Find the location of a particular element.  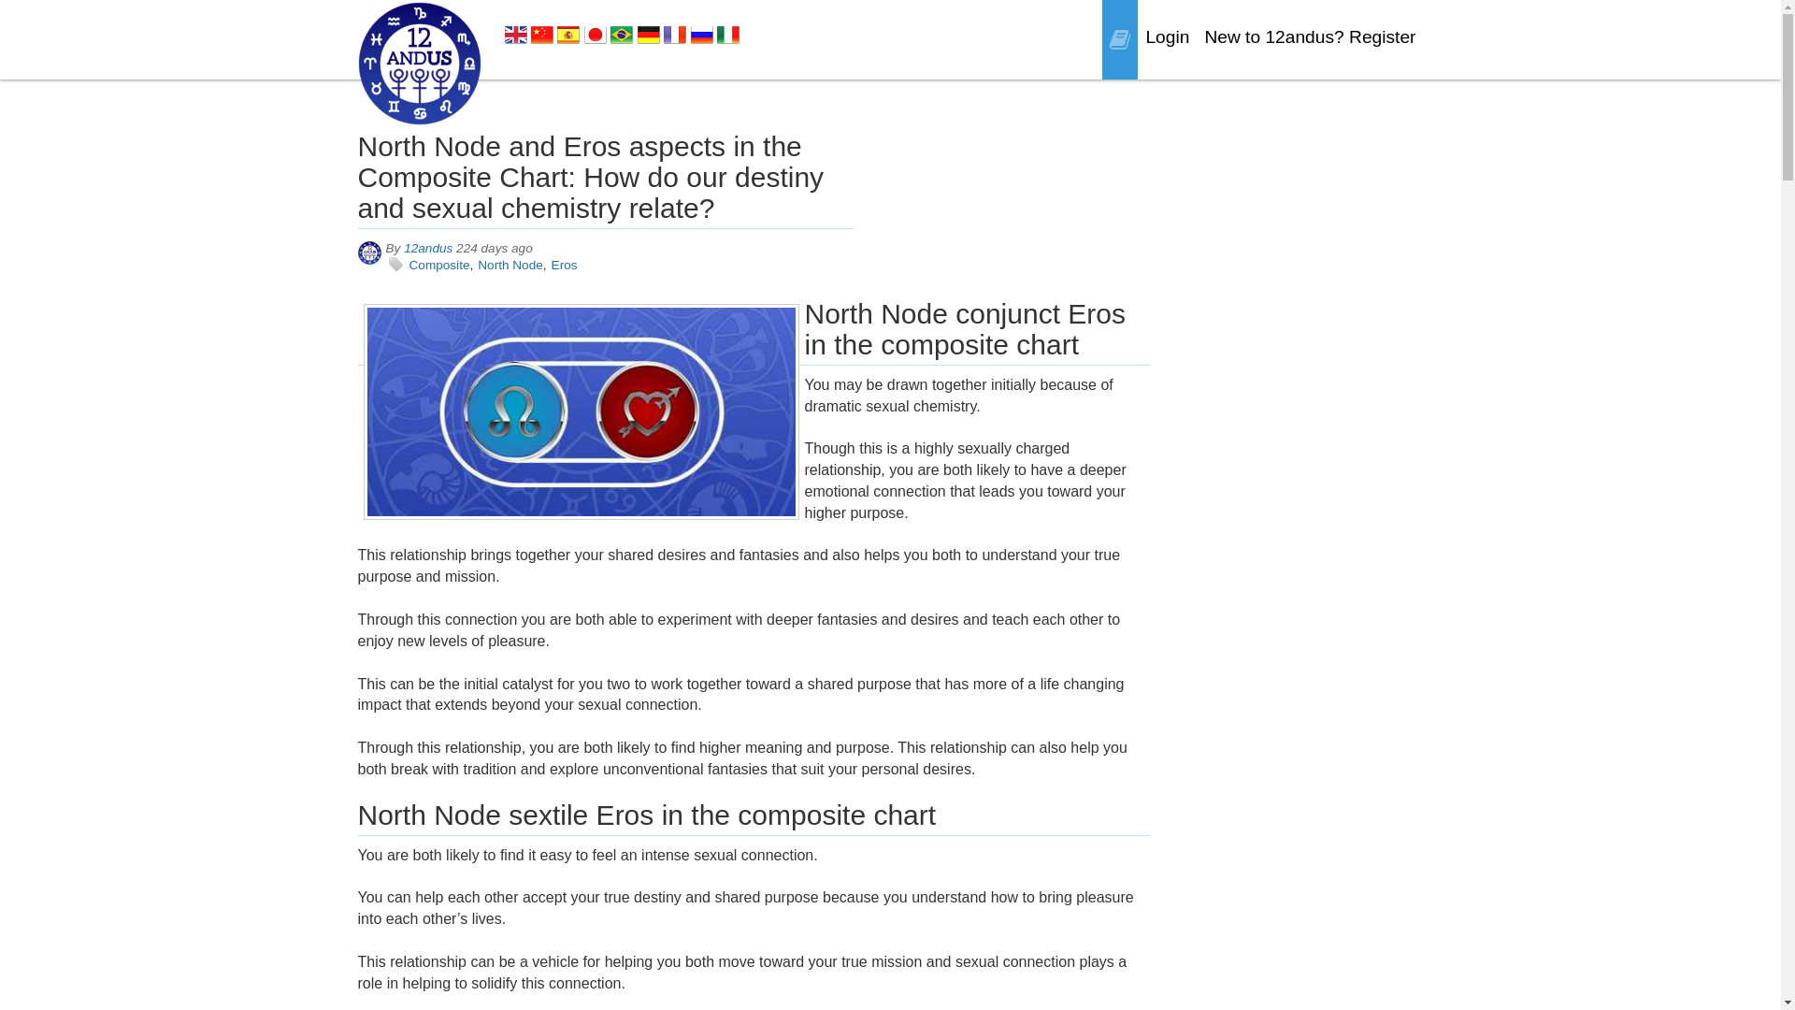

Login is located at coordinates (1167, 37).